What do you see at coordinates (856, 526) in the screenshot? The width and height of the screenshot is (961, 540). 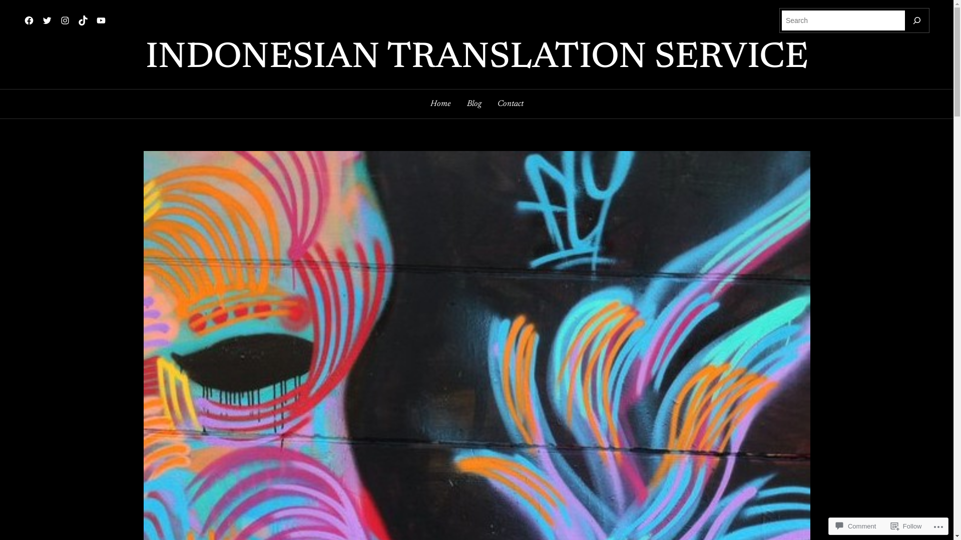 I see `Comment` at bounding box center [856, 526].